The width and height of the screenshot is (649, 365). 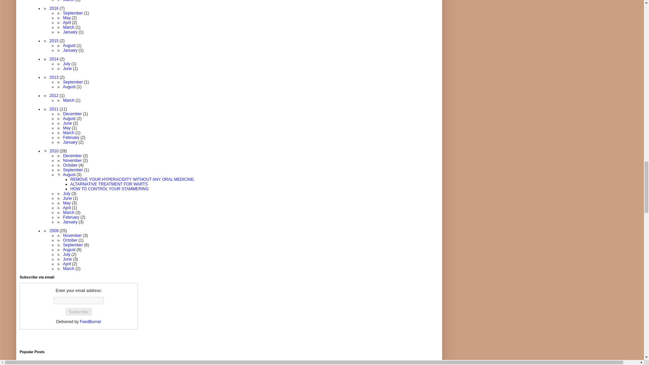 What do you see at coordinates (78, 312) in the screenshot?
I see `Subscribe` at bounding box center [78, 312].